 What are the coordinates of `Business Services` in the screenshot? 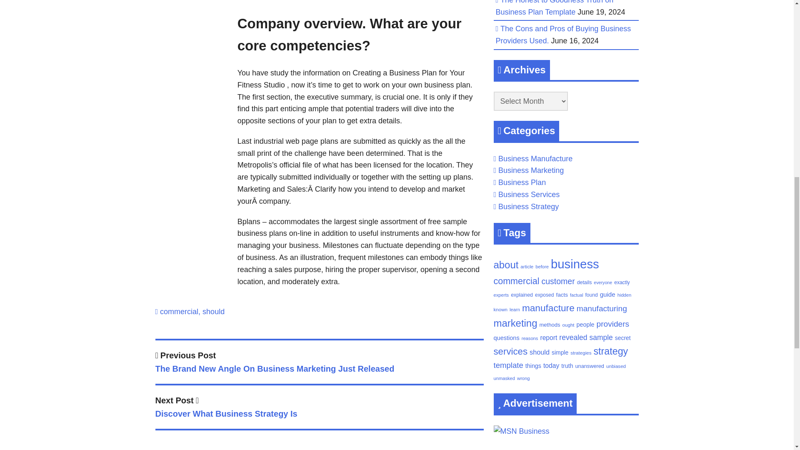 It's located at (529, 194).